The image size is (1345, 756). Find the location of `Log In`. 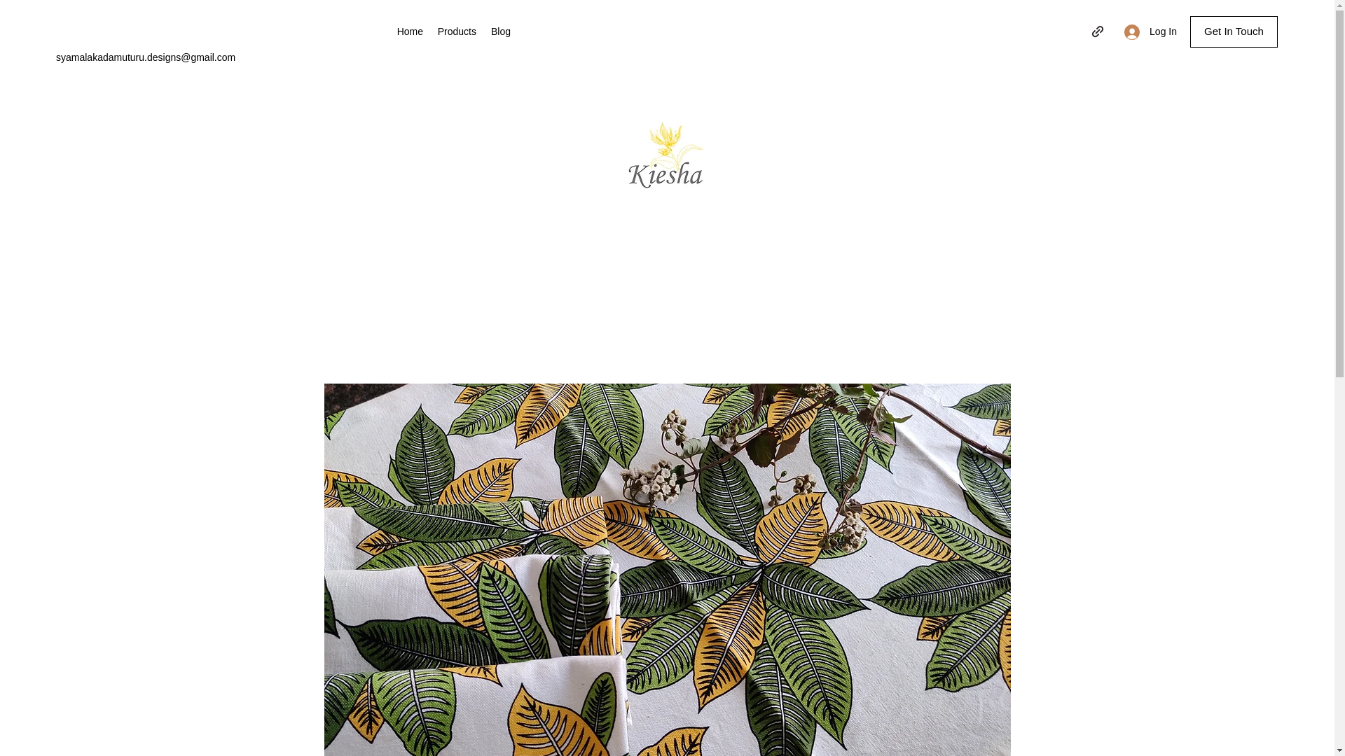

Log In is located at coordinates (1150, 31).